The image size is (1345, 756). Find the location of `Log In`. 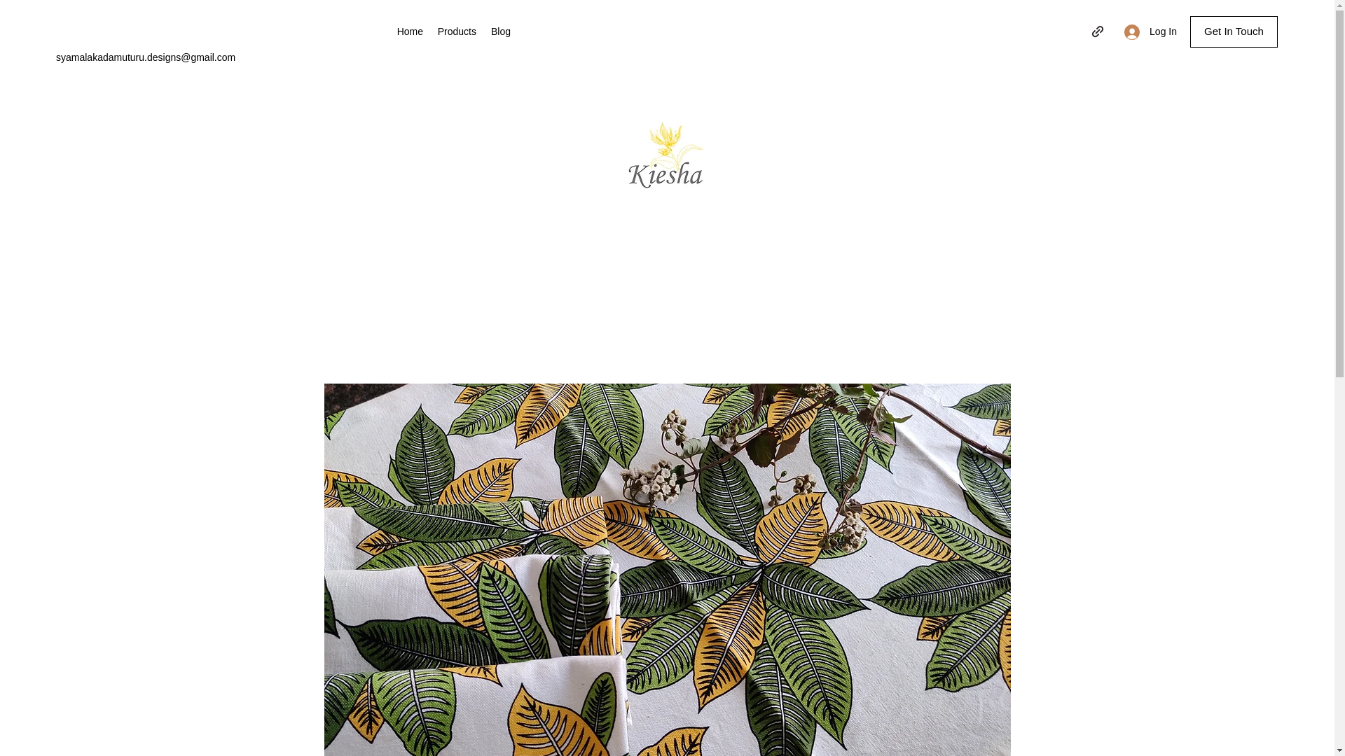

Log In is located at coordinates (1150, 31).